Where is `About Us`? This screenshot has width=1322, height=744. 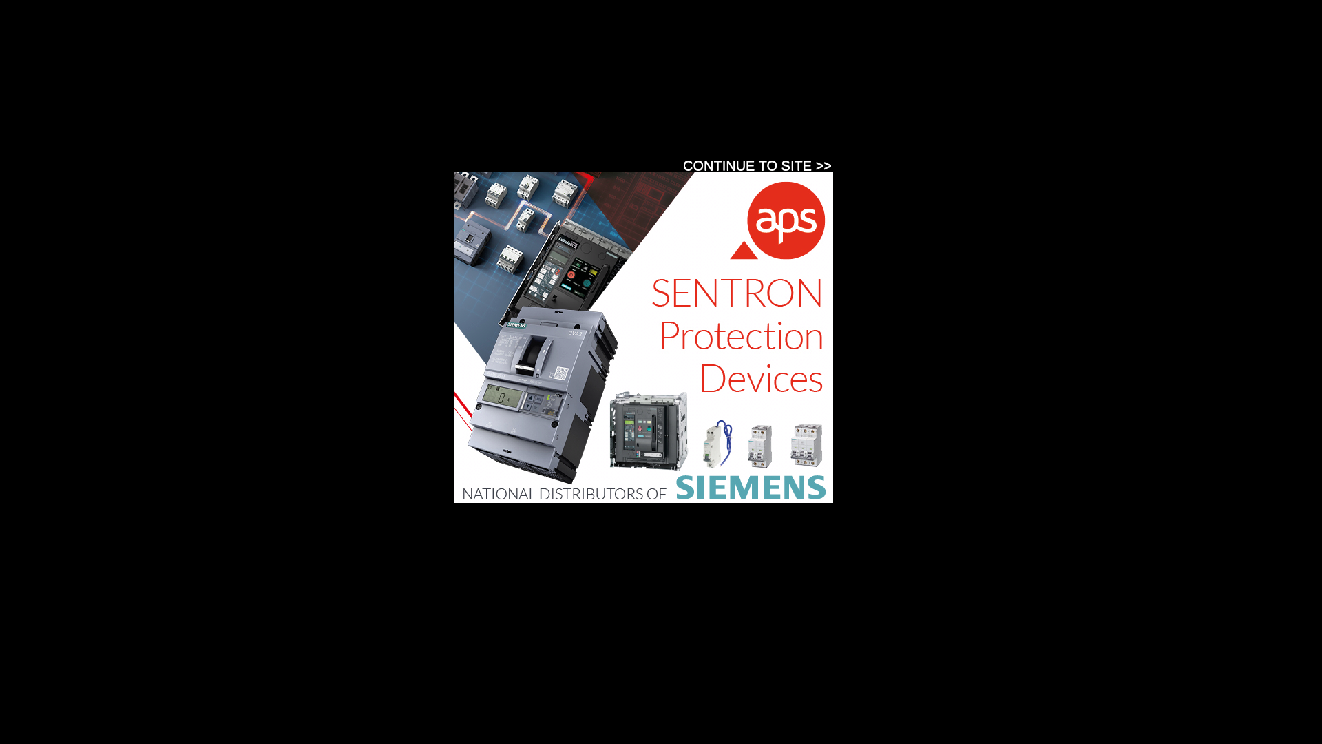
About Us is located at coordinates (578, 163).